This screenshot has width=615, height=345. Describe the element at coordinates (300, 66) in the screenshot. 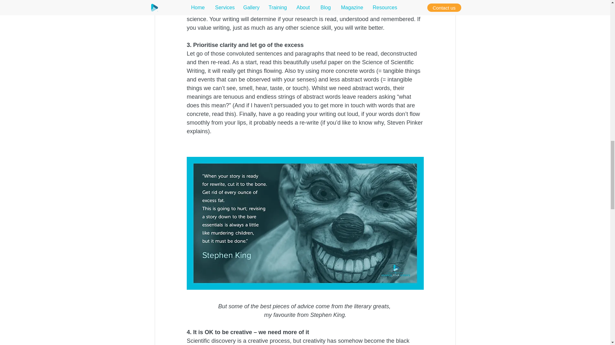

I see `Science of Scientific Writing,` at that location.